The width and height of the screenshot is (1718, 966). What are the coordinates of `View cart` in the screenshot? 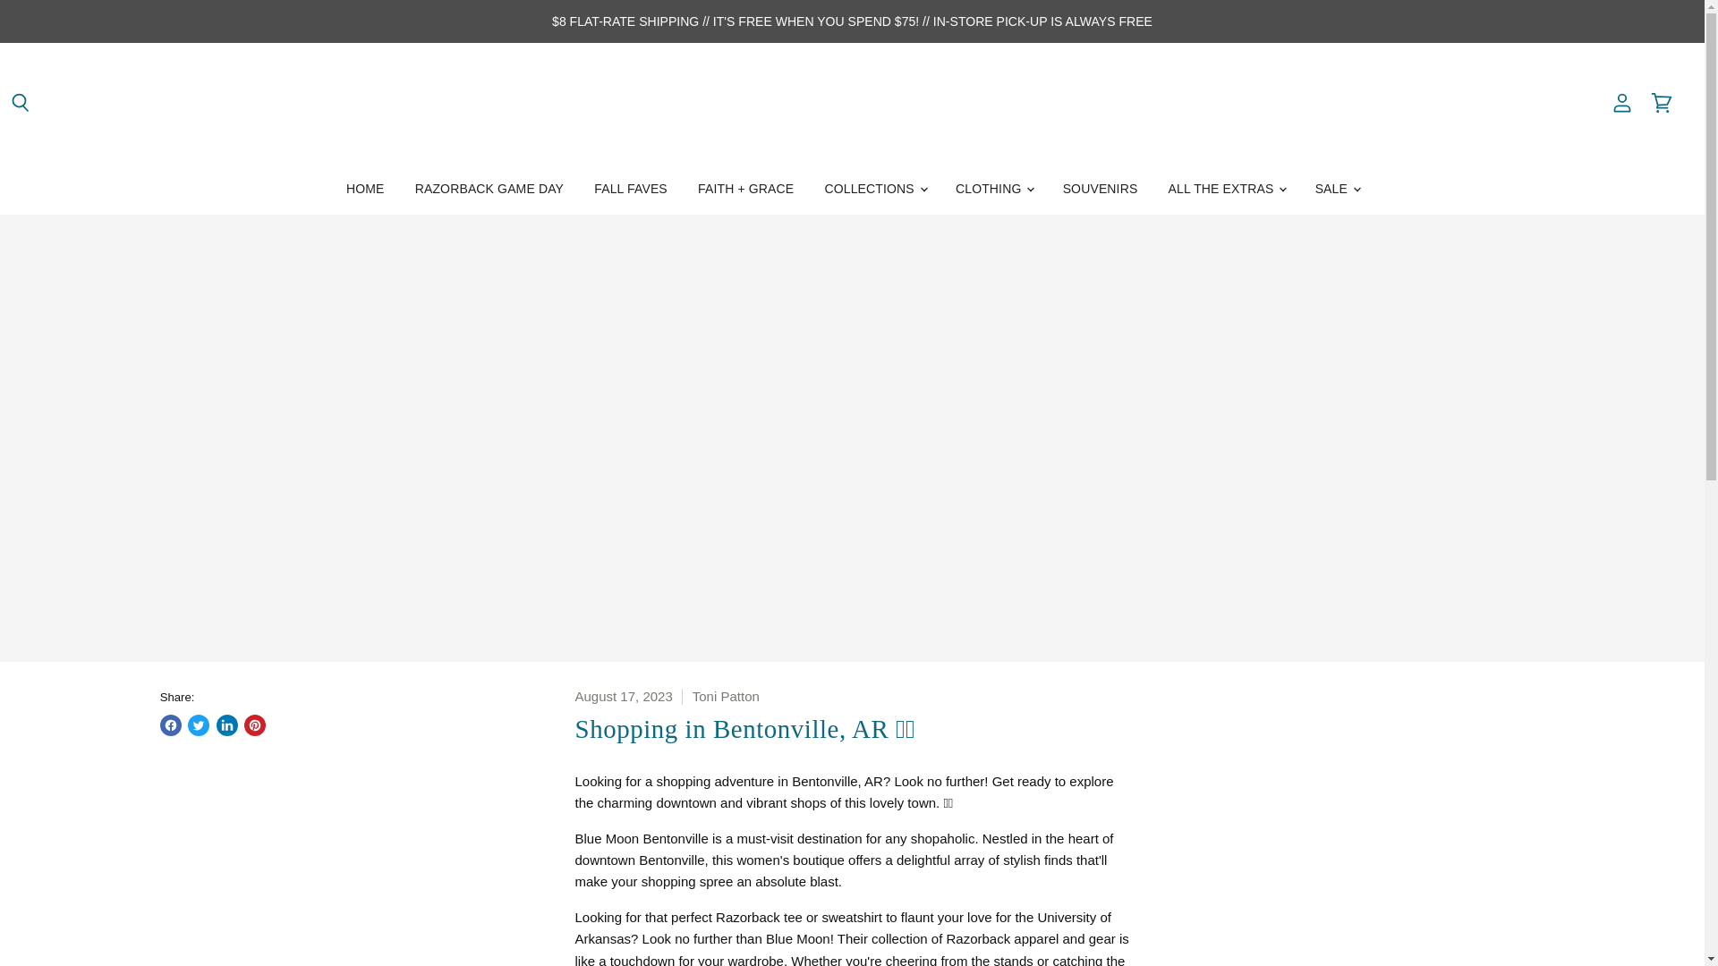 It's located at (1662, 104).